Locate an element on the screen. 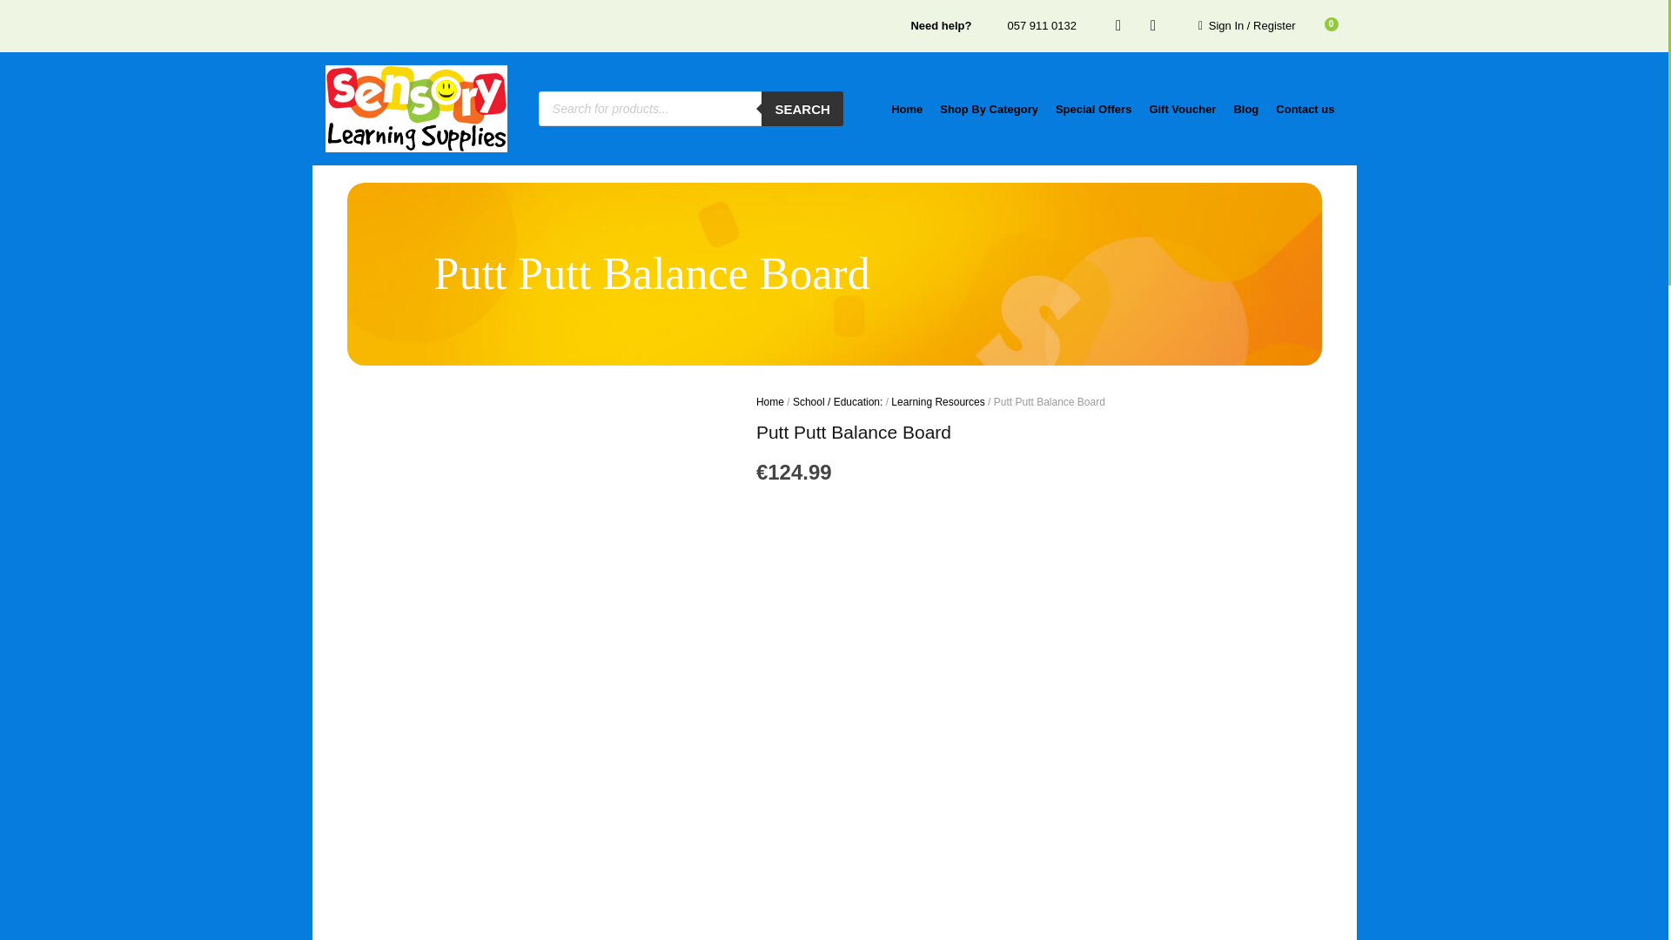 This screenshot has height=940, width=1671. 057 911 0132 is located at coordinates (1023, 26).